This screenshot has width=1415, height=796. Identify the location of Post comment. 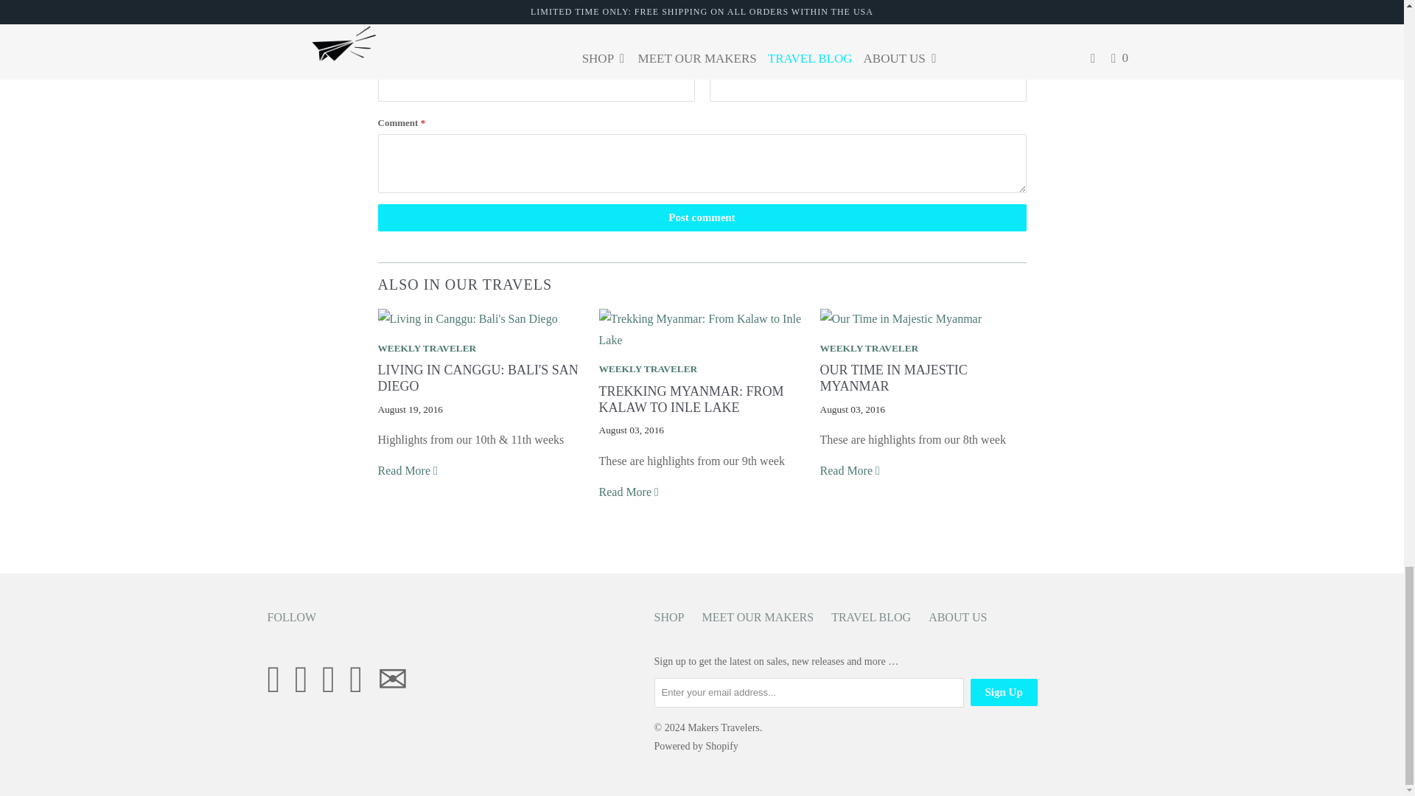
(702, 217).